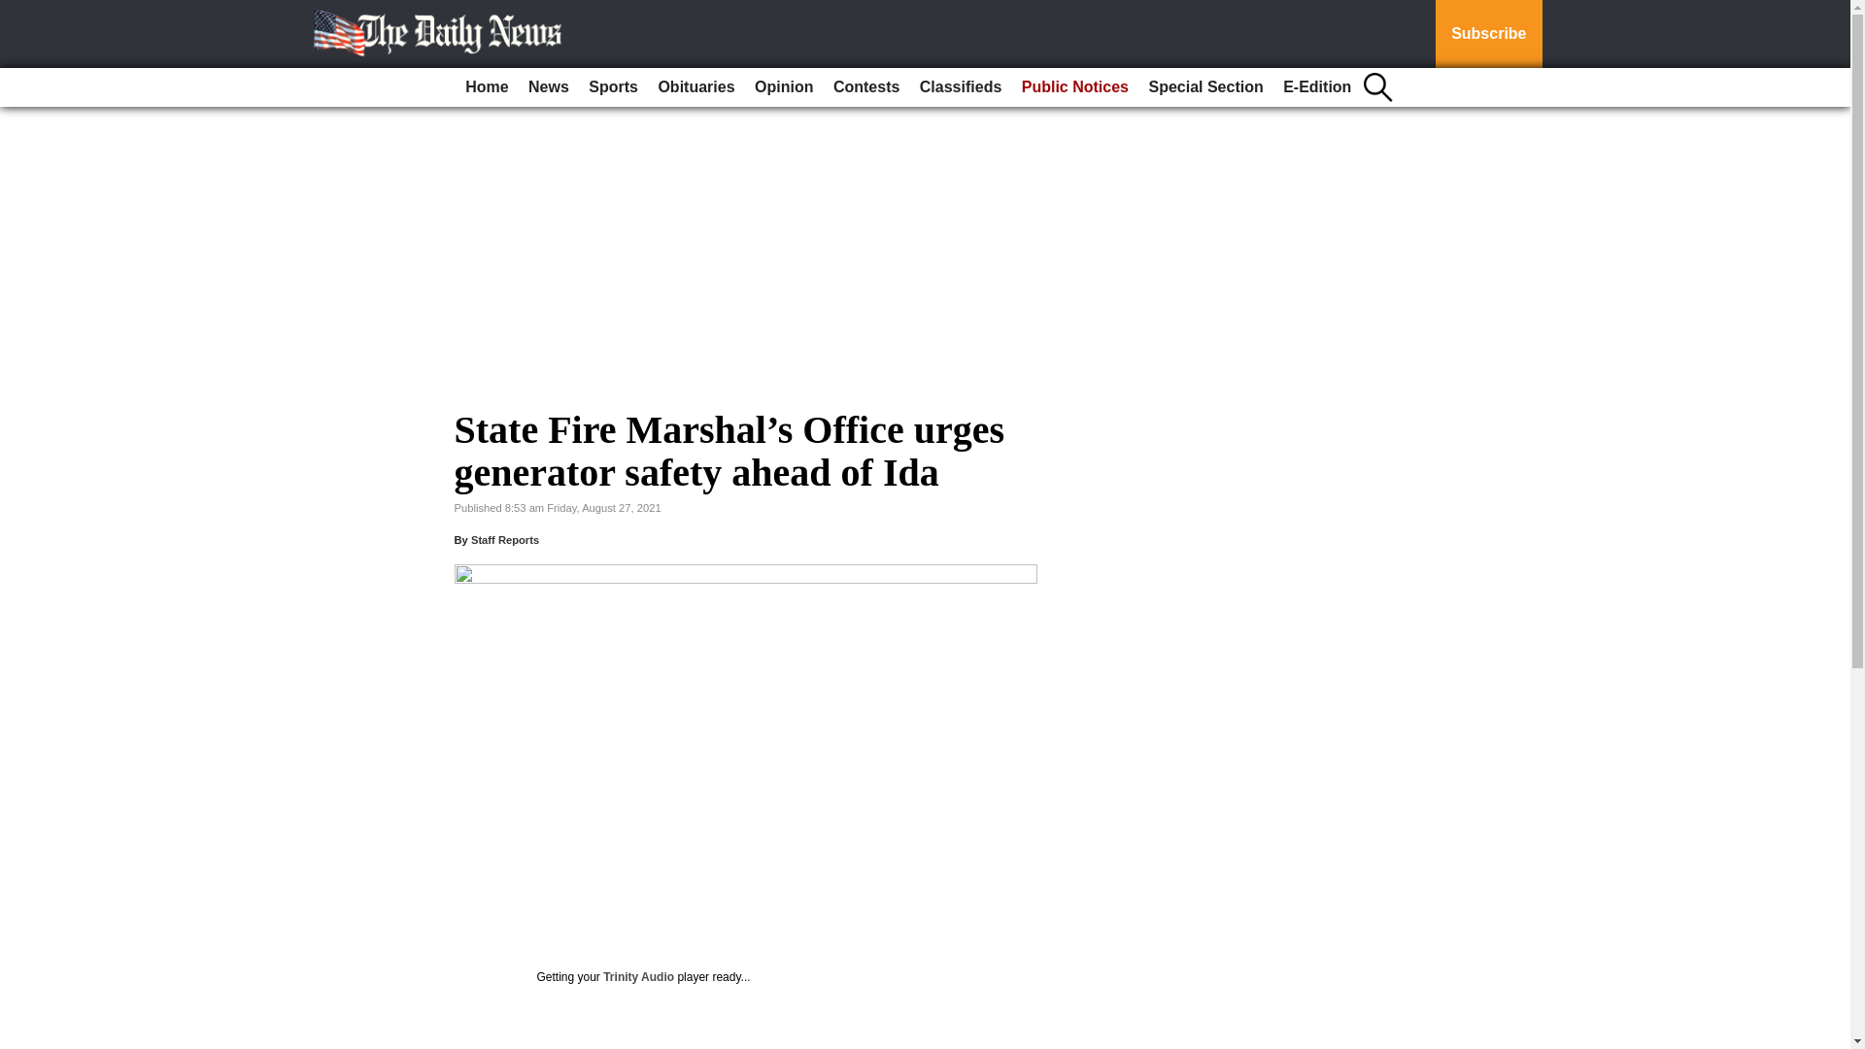 The image size is (1865, 1049). I want to click on Contests, so click(866, 87).